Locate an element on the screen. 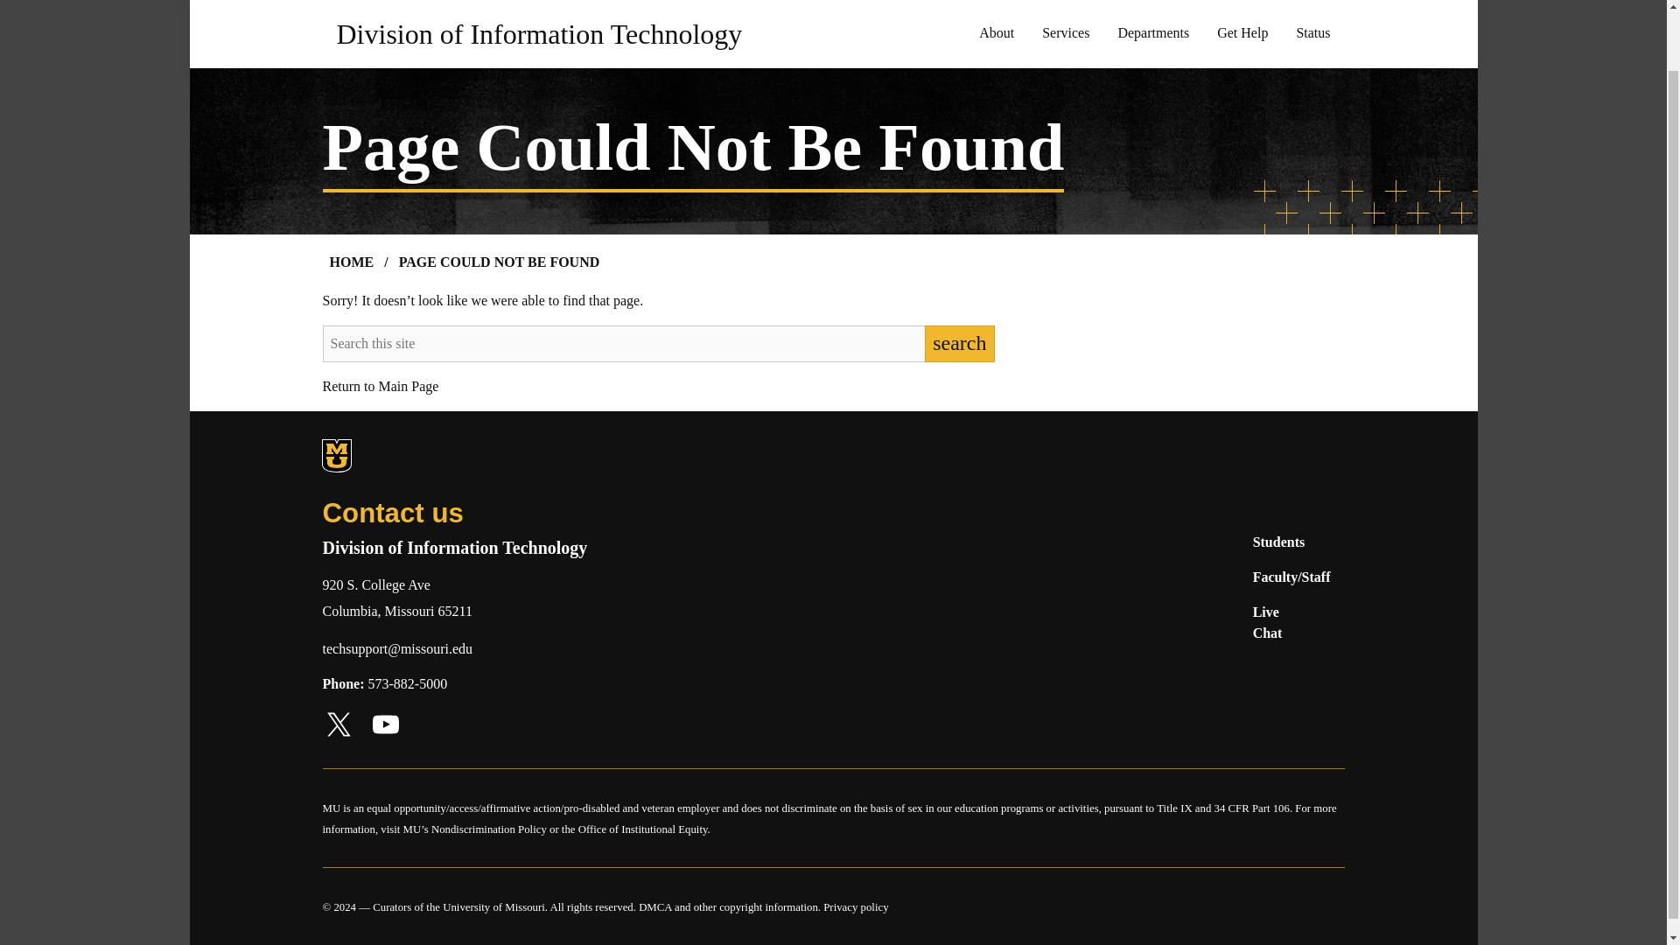 This screenshot has height=945, width=1680. About is located at coordinates (996, 33).